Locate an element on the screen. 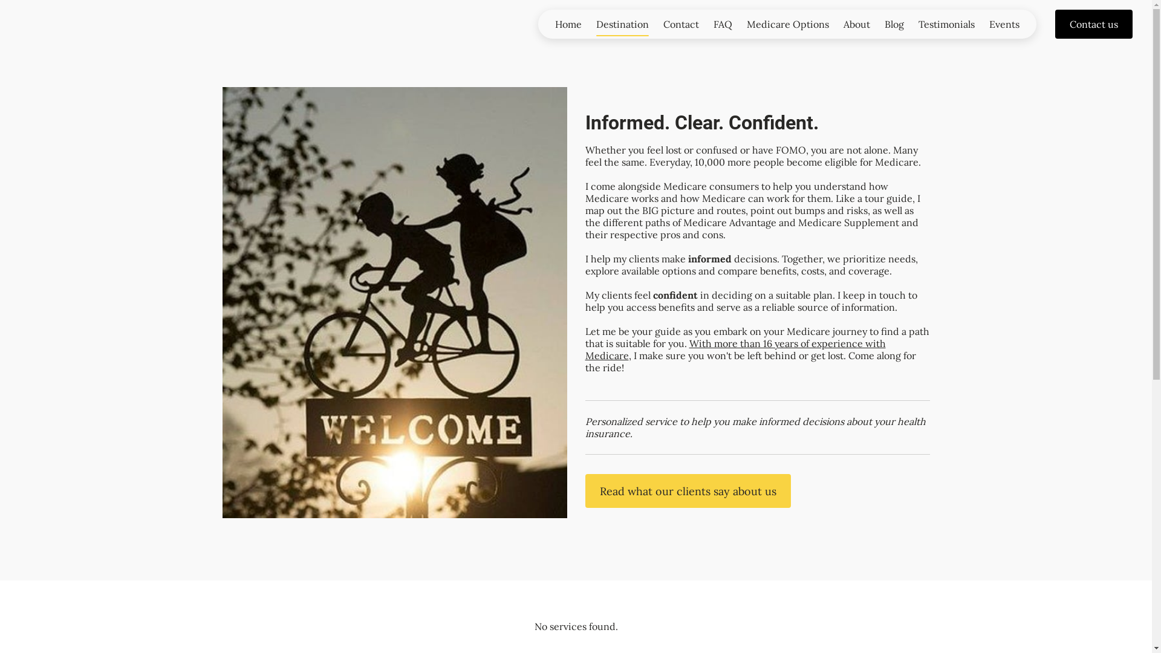  Events is located at coordinates (1004, 24).